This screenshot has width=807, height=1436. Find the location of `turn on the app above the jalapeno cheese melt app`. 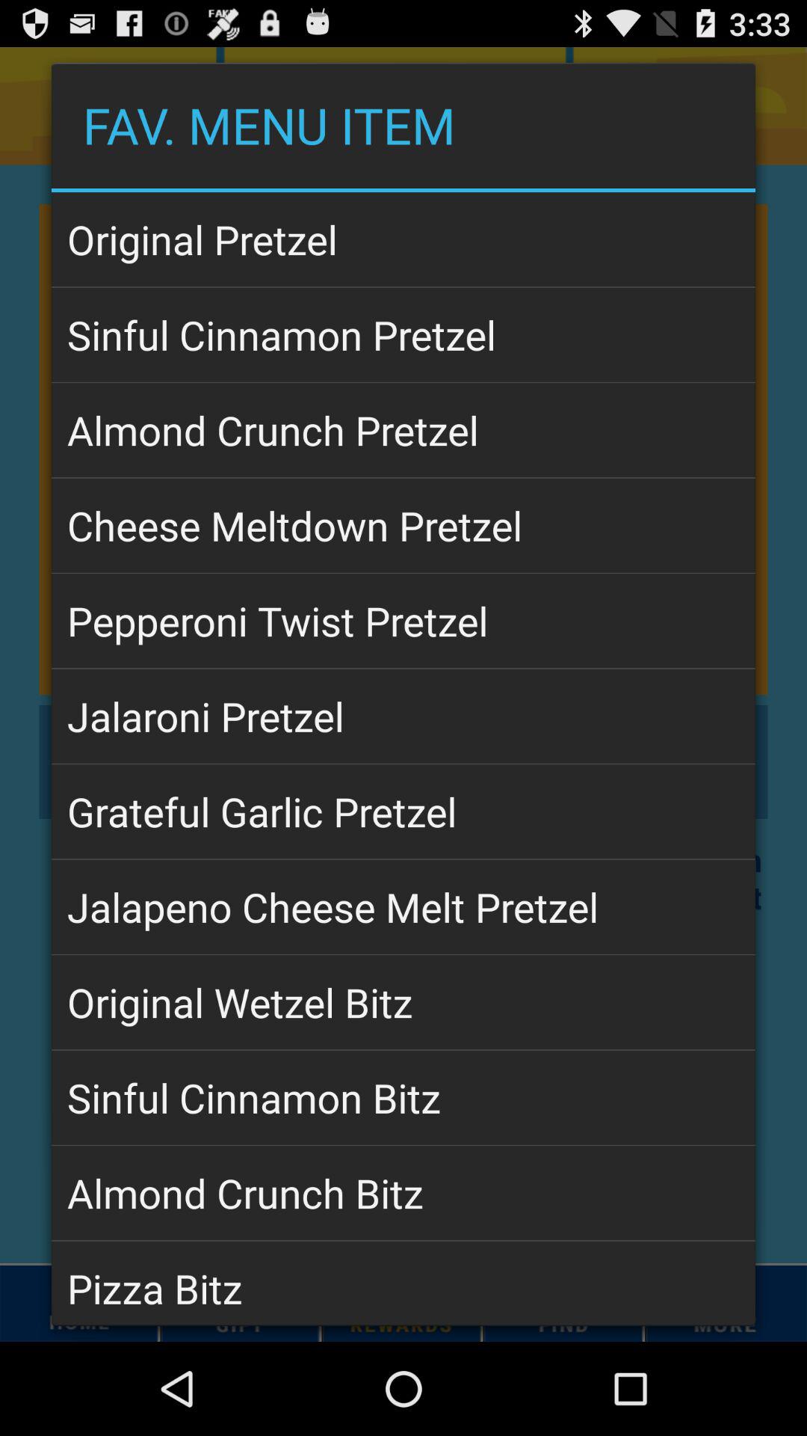

turn on the app above the jalapeno cheese melt app is located at coordinates (403, 811).